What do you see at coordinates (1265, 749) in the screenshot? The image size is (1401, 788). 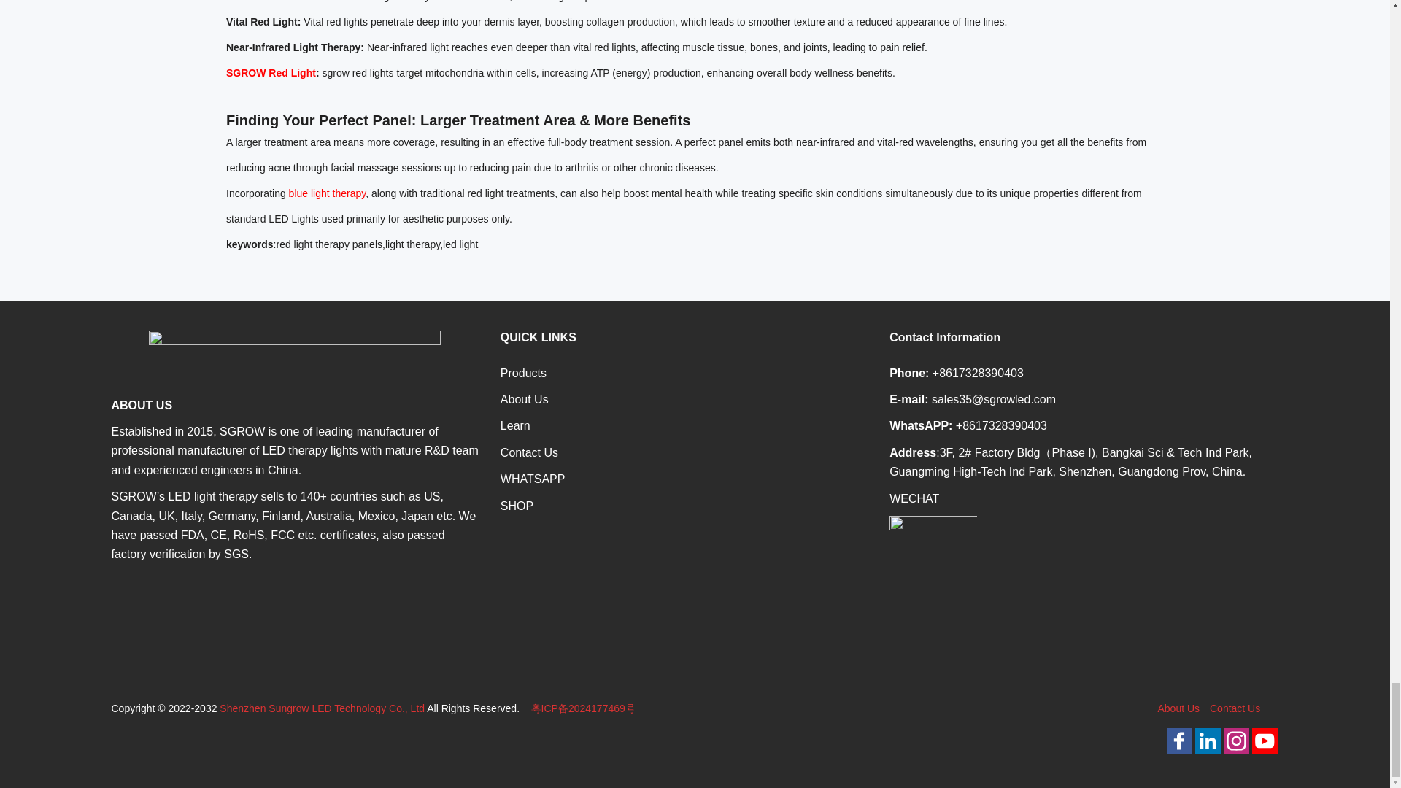 I see `YouTube` at bounding box center [1265, 749].